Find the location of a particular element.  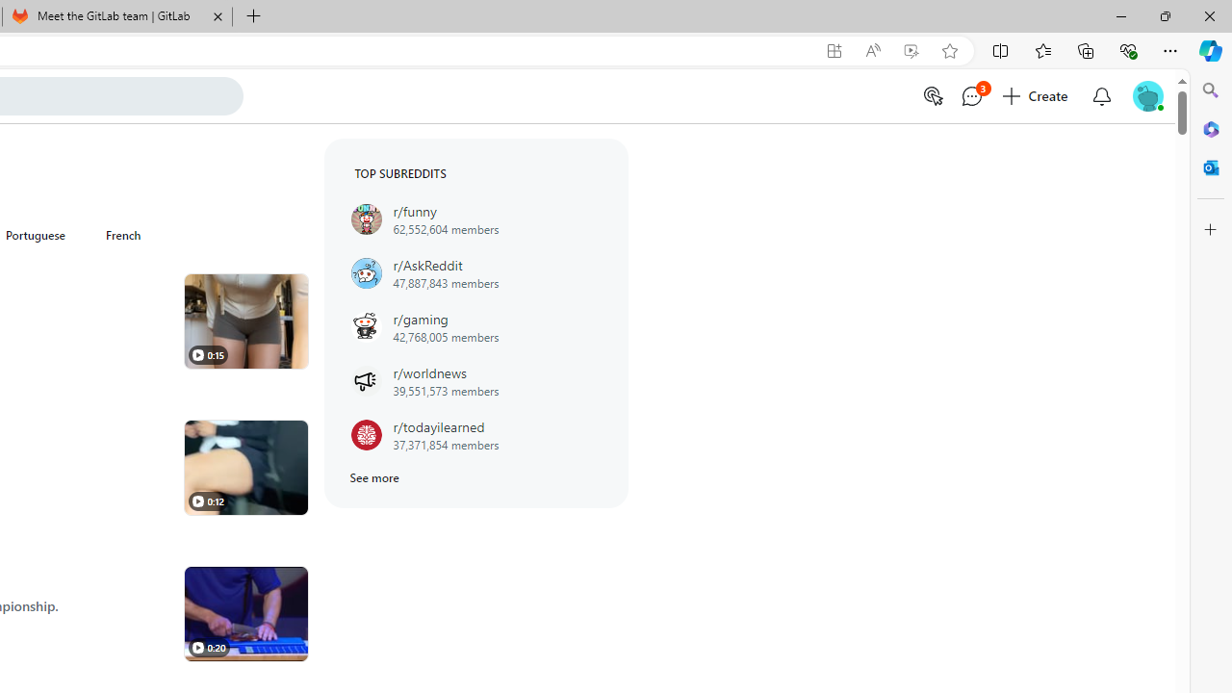

User Avatar Expand user menu is located at coordinates (1147, 96).